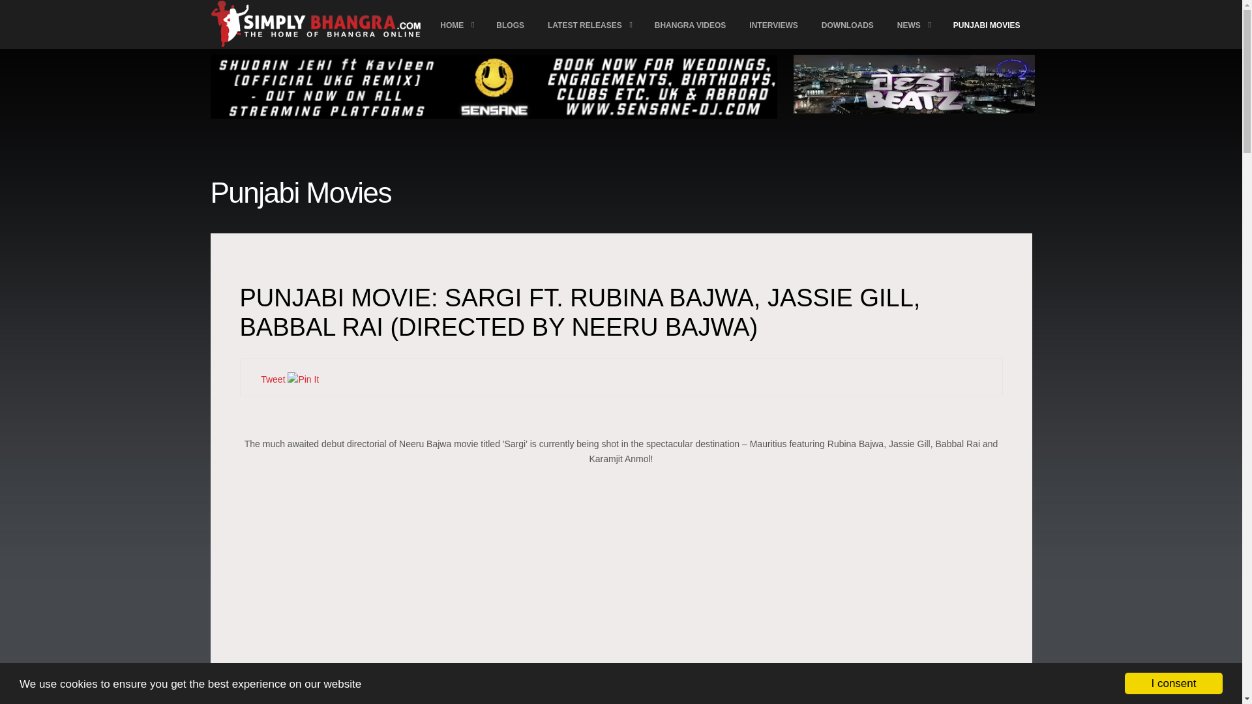  What do you see at coordinates (303, 379) in the screenshot?
I see `Pin It` at bounding box center [303, 379].